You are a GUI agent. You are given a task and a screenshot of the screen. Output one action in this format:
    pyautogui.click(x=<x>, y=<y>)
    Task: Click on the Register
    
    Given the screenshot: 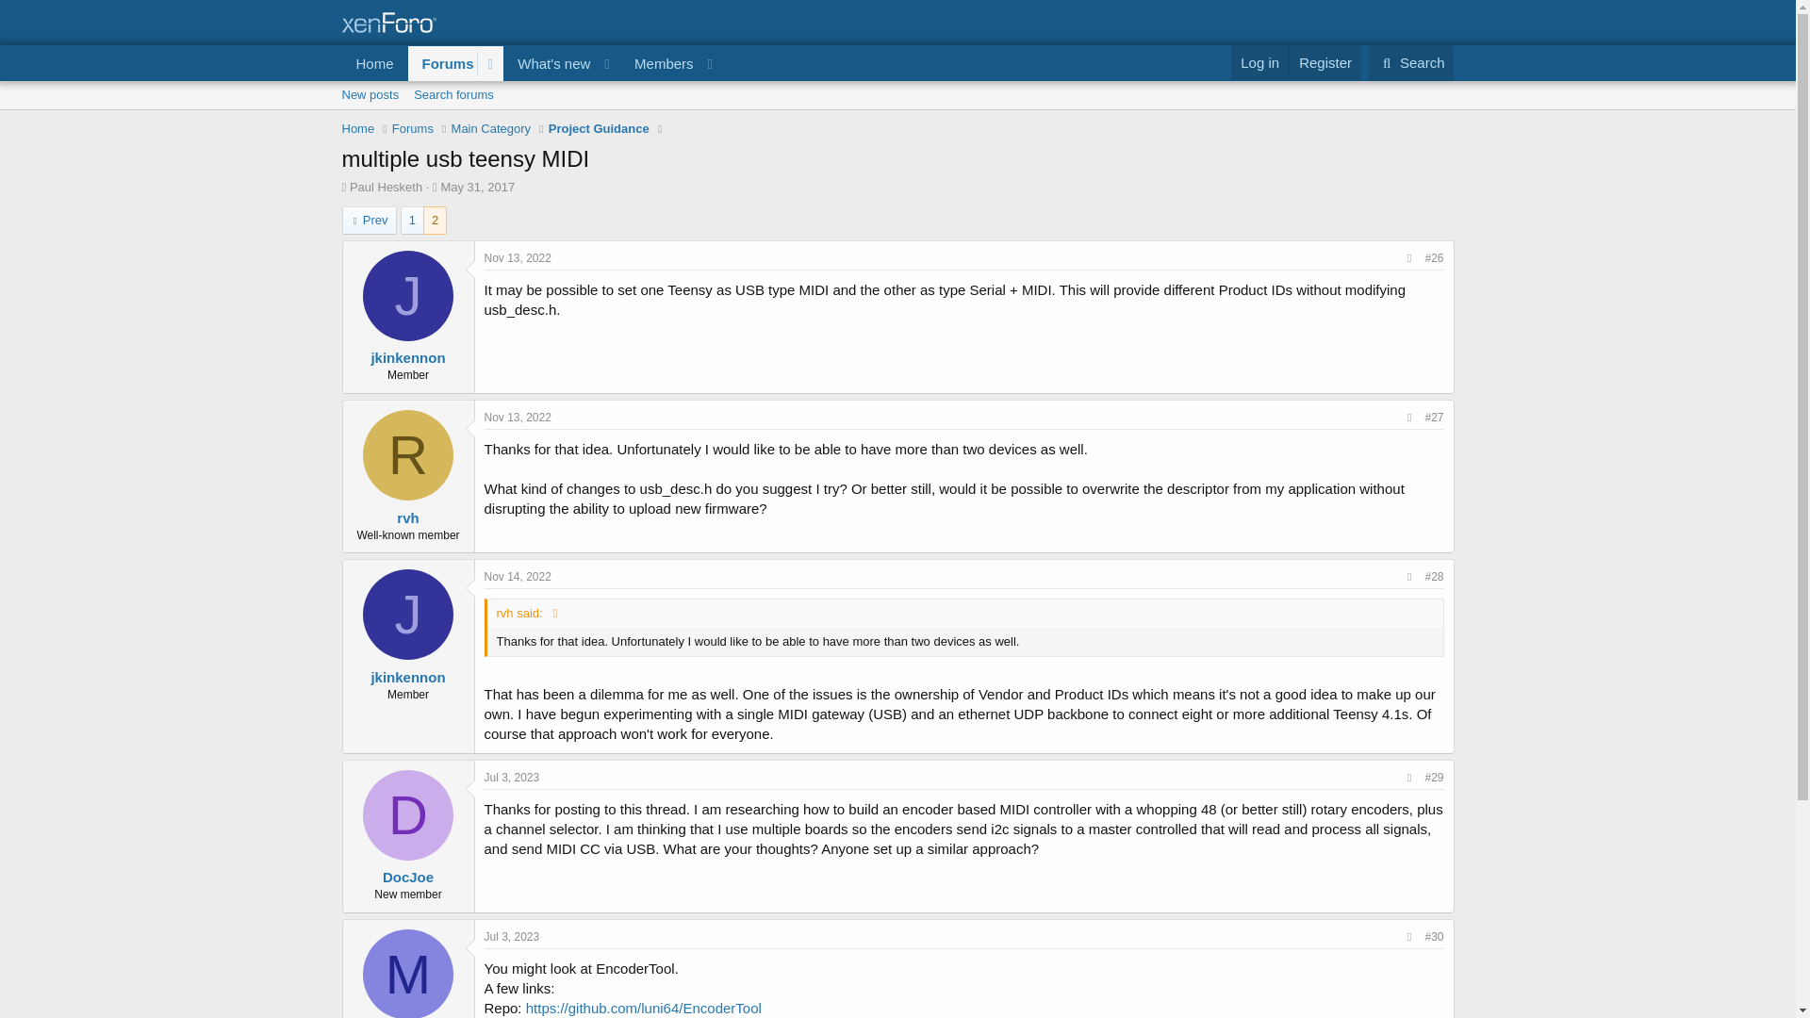 What is the action you would take?
    pyautogui.click(x=897, y=116)
    